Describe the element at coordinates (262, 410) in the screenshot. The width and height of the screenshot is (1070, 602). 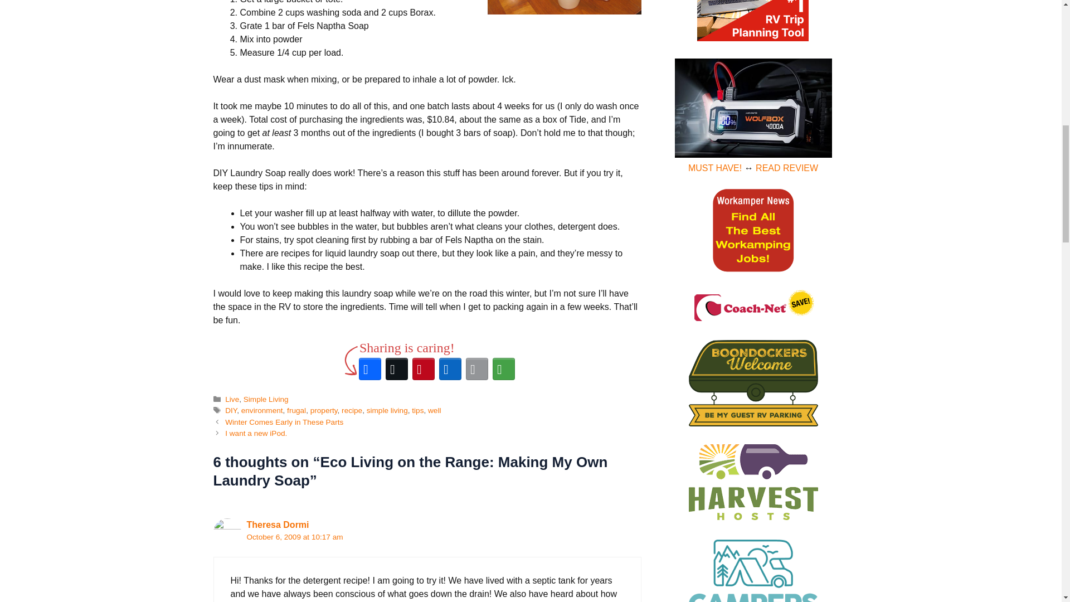
I see `environment` at that location.